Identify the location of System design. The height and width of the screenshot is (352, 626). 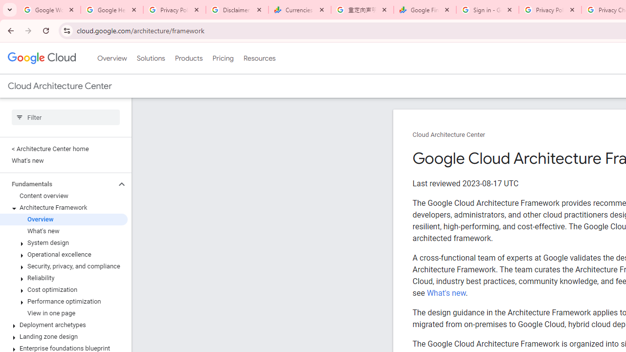
(64, 243).